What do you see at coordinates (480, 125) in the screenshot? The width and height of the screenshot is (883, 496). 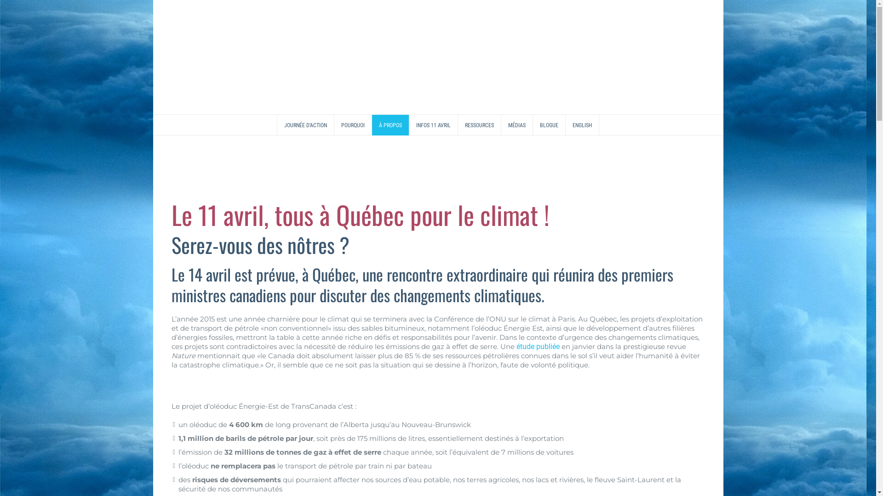 I see `RESSOURCES` at bounding box center [480, 125].